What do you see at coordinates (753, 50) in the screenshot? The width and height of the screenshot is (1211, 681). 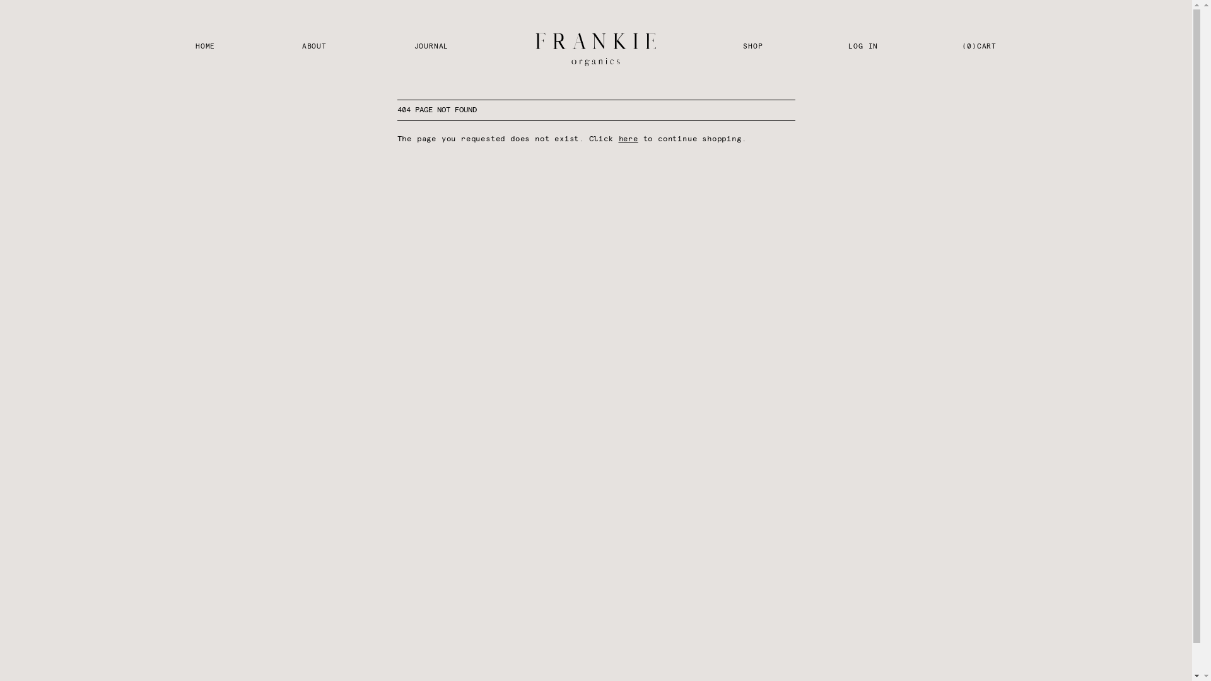 I see `SHOP` at bounding box center [753, 50].